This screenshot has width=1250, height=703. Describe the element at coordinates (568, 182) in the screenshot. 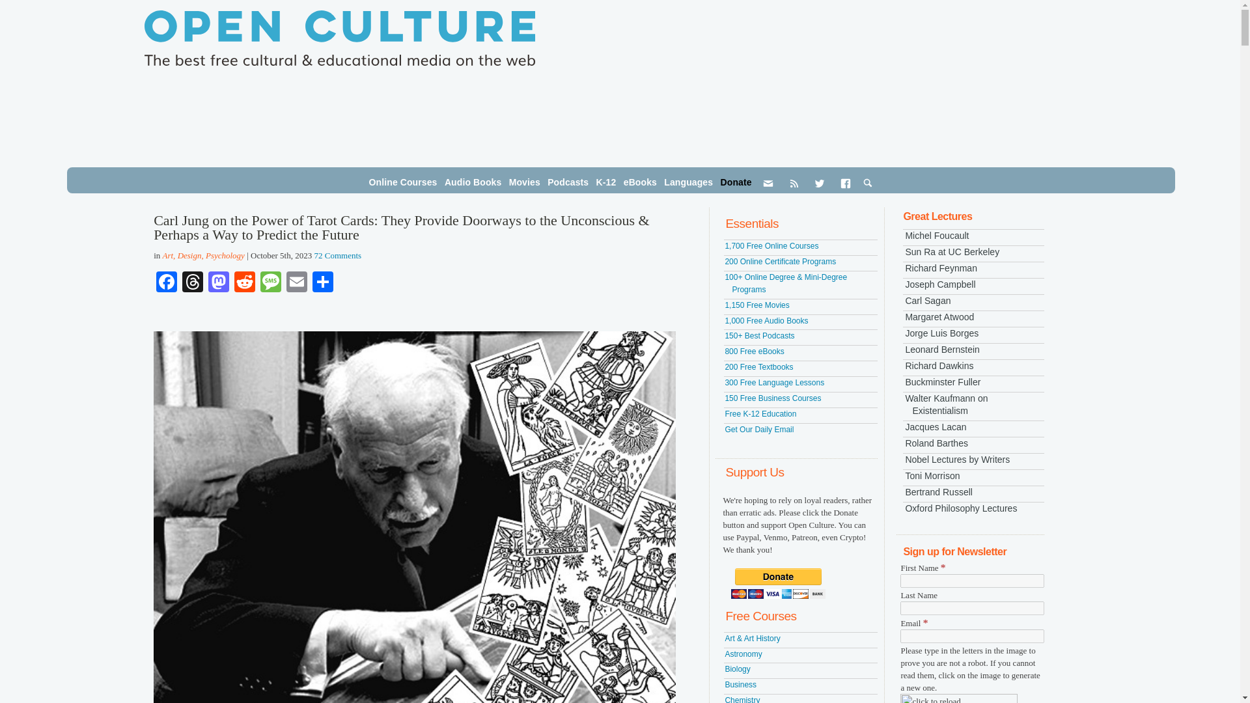

I see `Podcasts` at that location.